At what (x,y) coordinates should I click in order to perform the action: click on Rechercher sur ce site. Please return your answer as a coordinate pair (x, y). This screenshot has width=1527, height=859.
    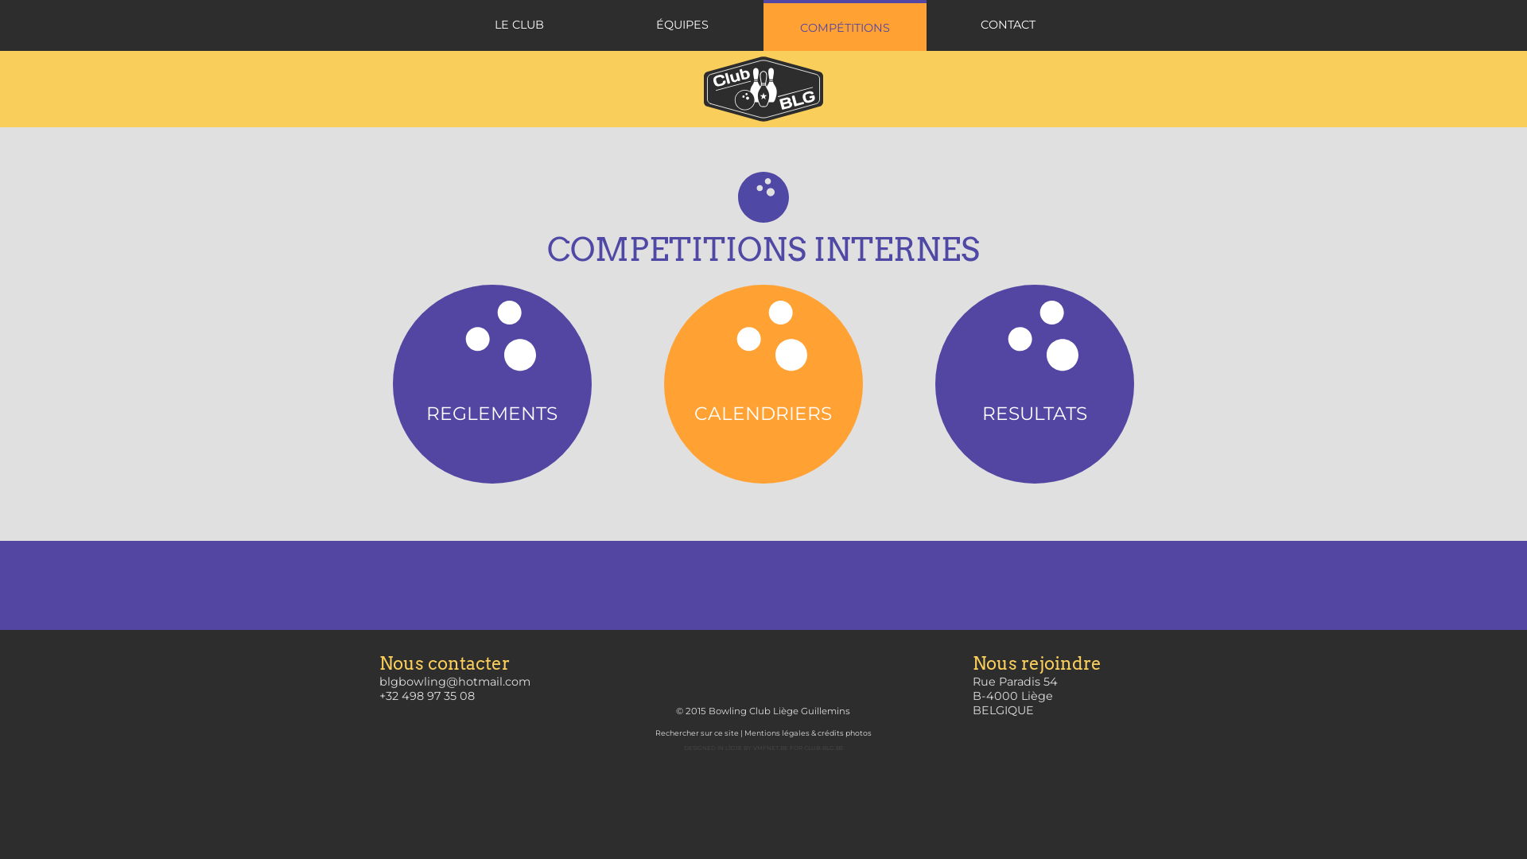
    Looking at the image, I should click on (697, 733).